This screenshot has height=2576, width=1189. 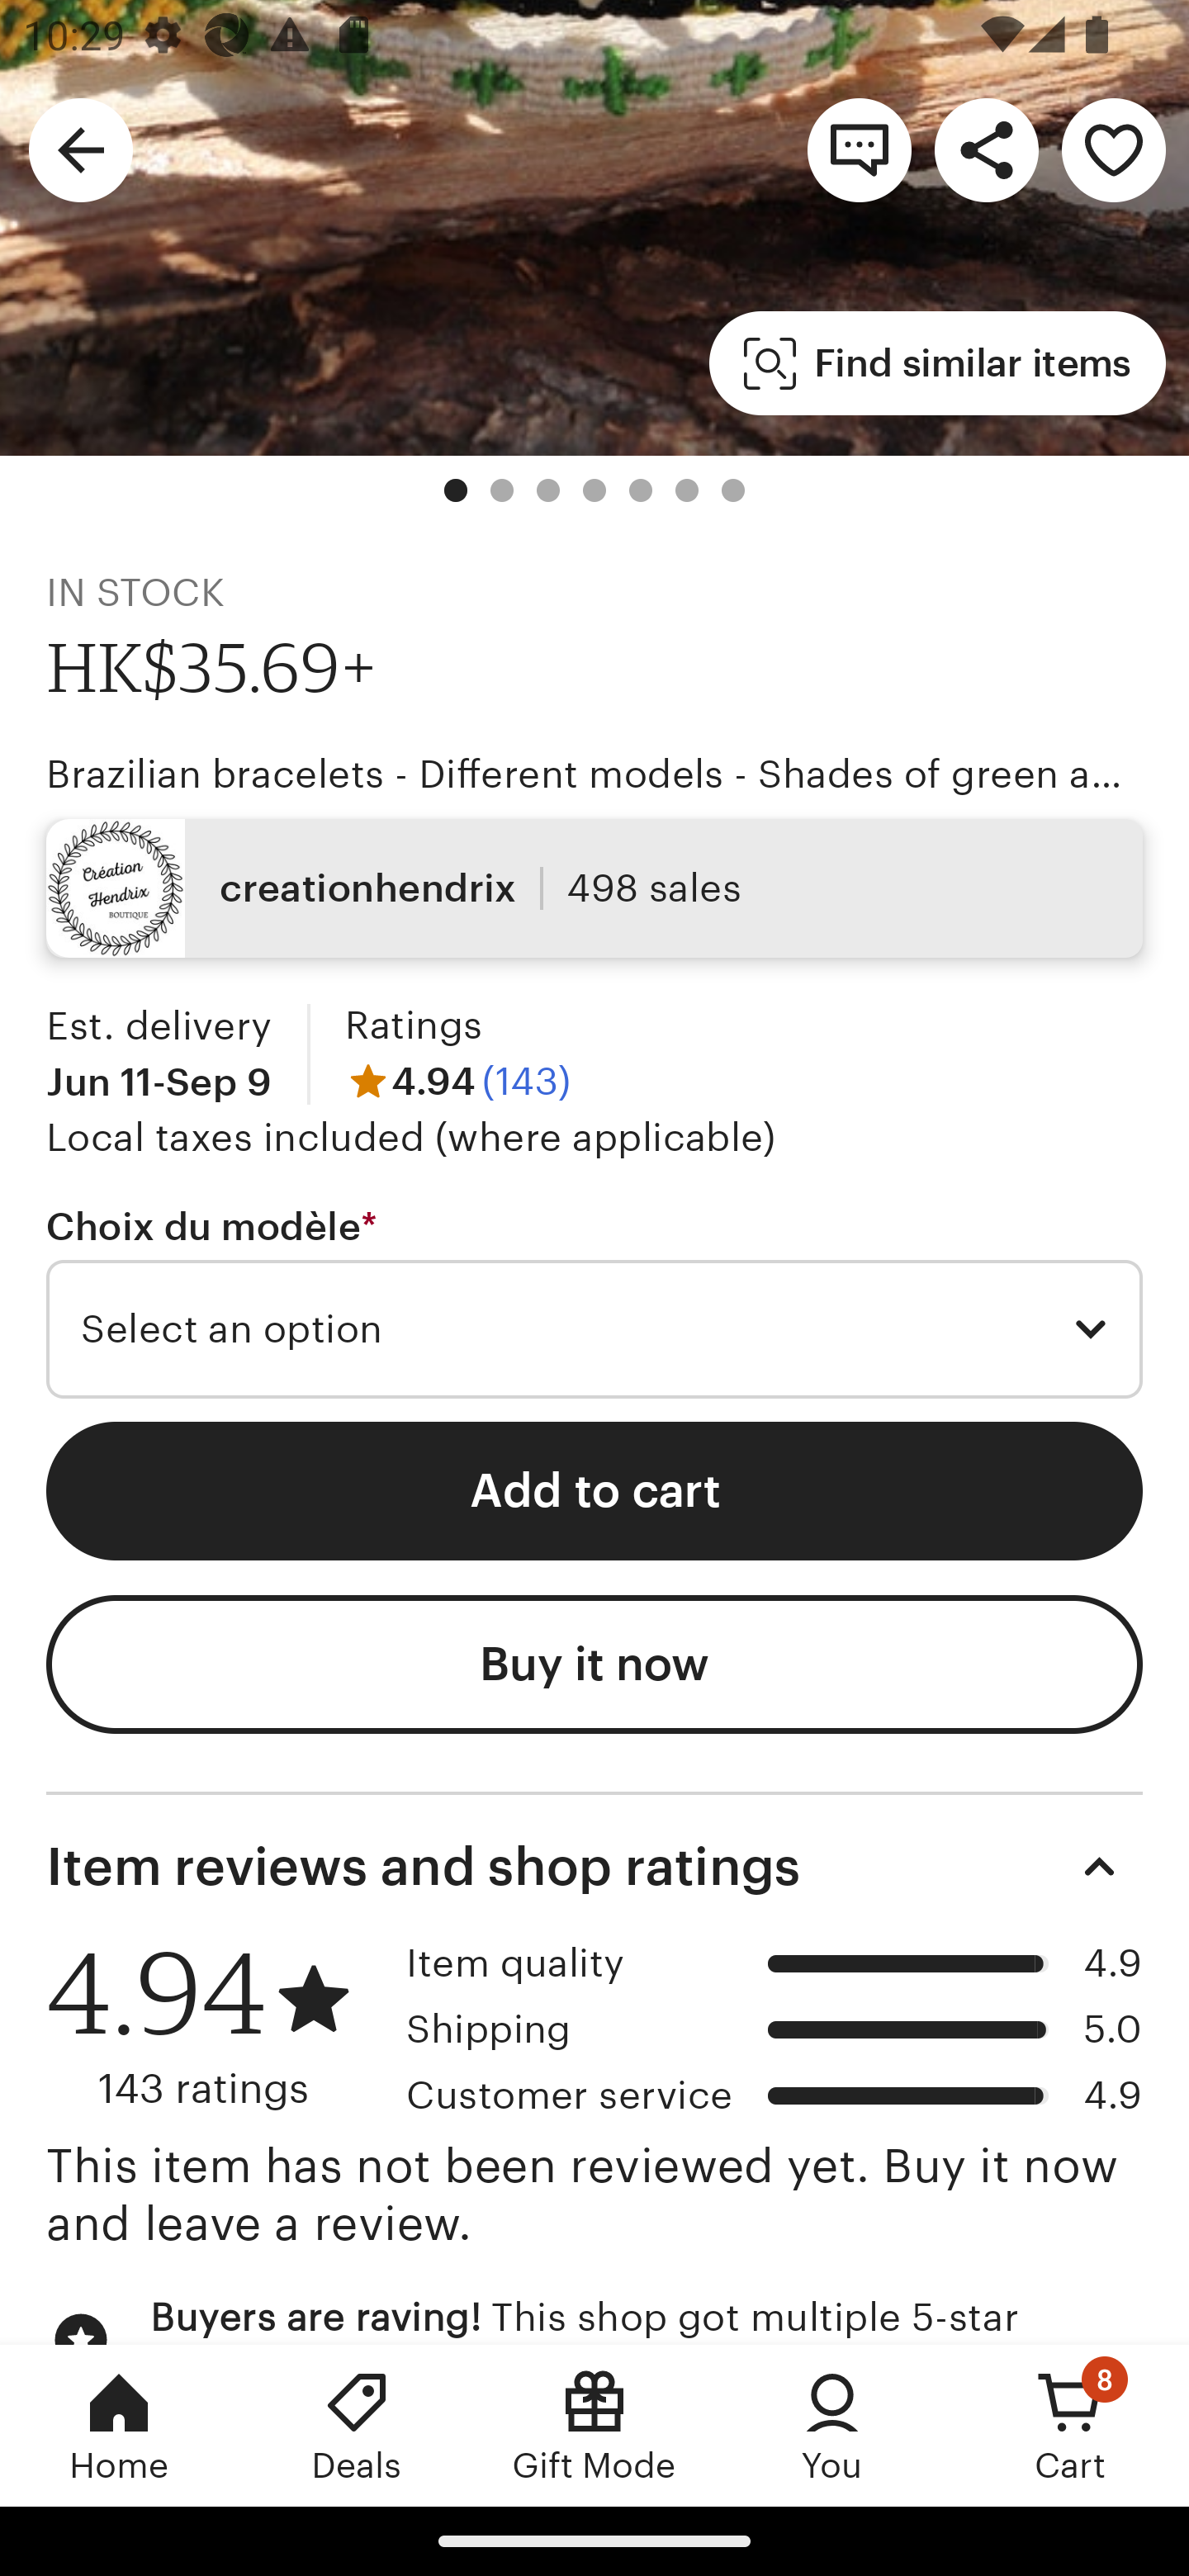 What do you see at coordinates (594, 2425) in the screenshot?
I see `Gift Mode` at bounding box center [594, 2425].